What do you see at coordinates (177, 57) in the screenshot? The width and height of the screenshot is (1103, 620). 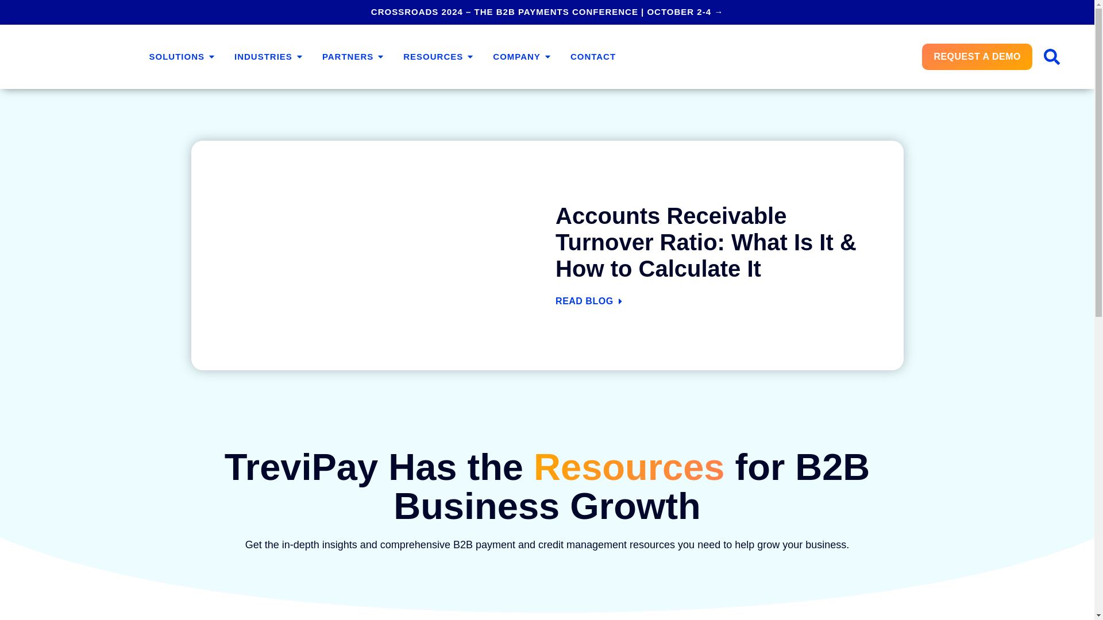 I see `SOLUTIONS` at bounding box center [177, 57].